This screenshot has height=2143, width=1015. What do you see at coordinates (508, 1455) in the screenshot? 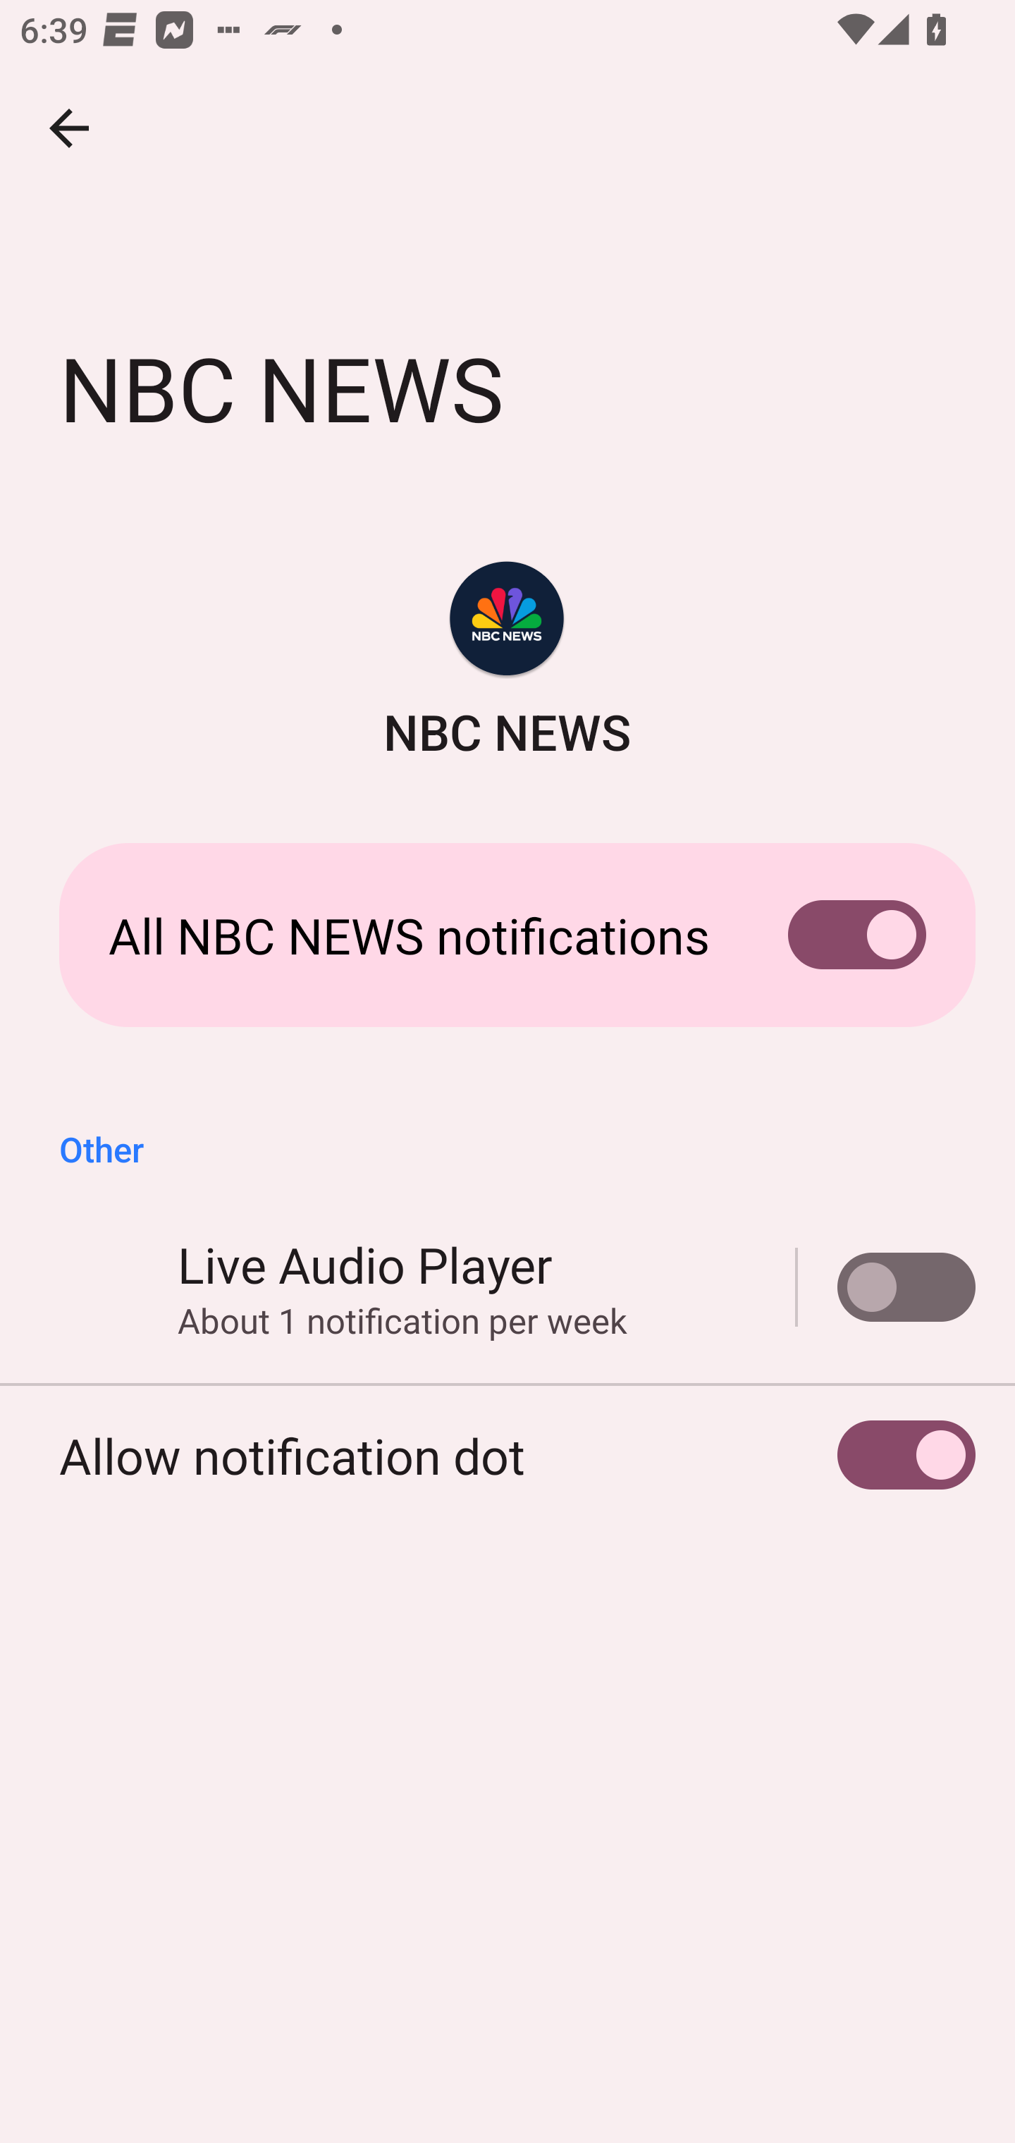
I see `Allow notification dot` at bounding box center [508, 1455].